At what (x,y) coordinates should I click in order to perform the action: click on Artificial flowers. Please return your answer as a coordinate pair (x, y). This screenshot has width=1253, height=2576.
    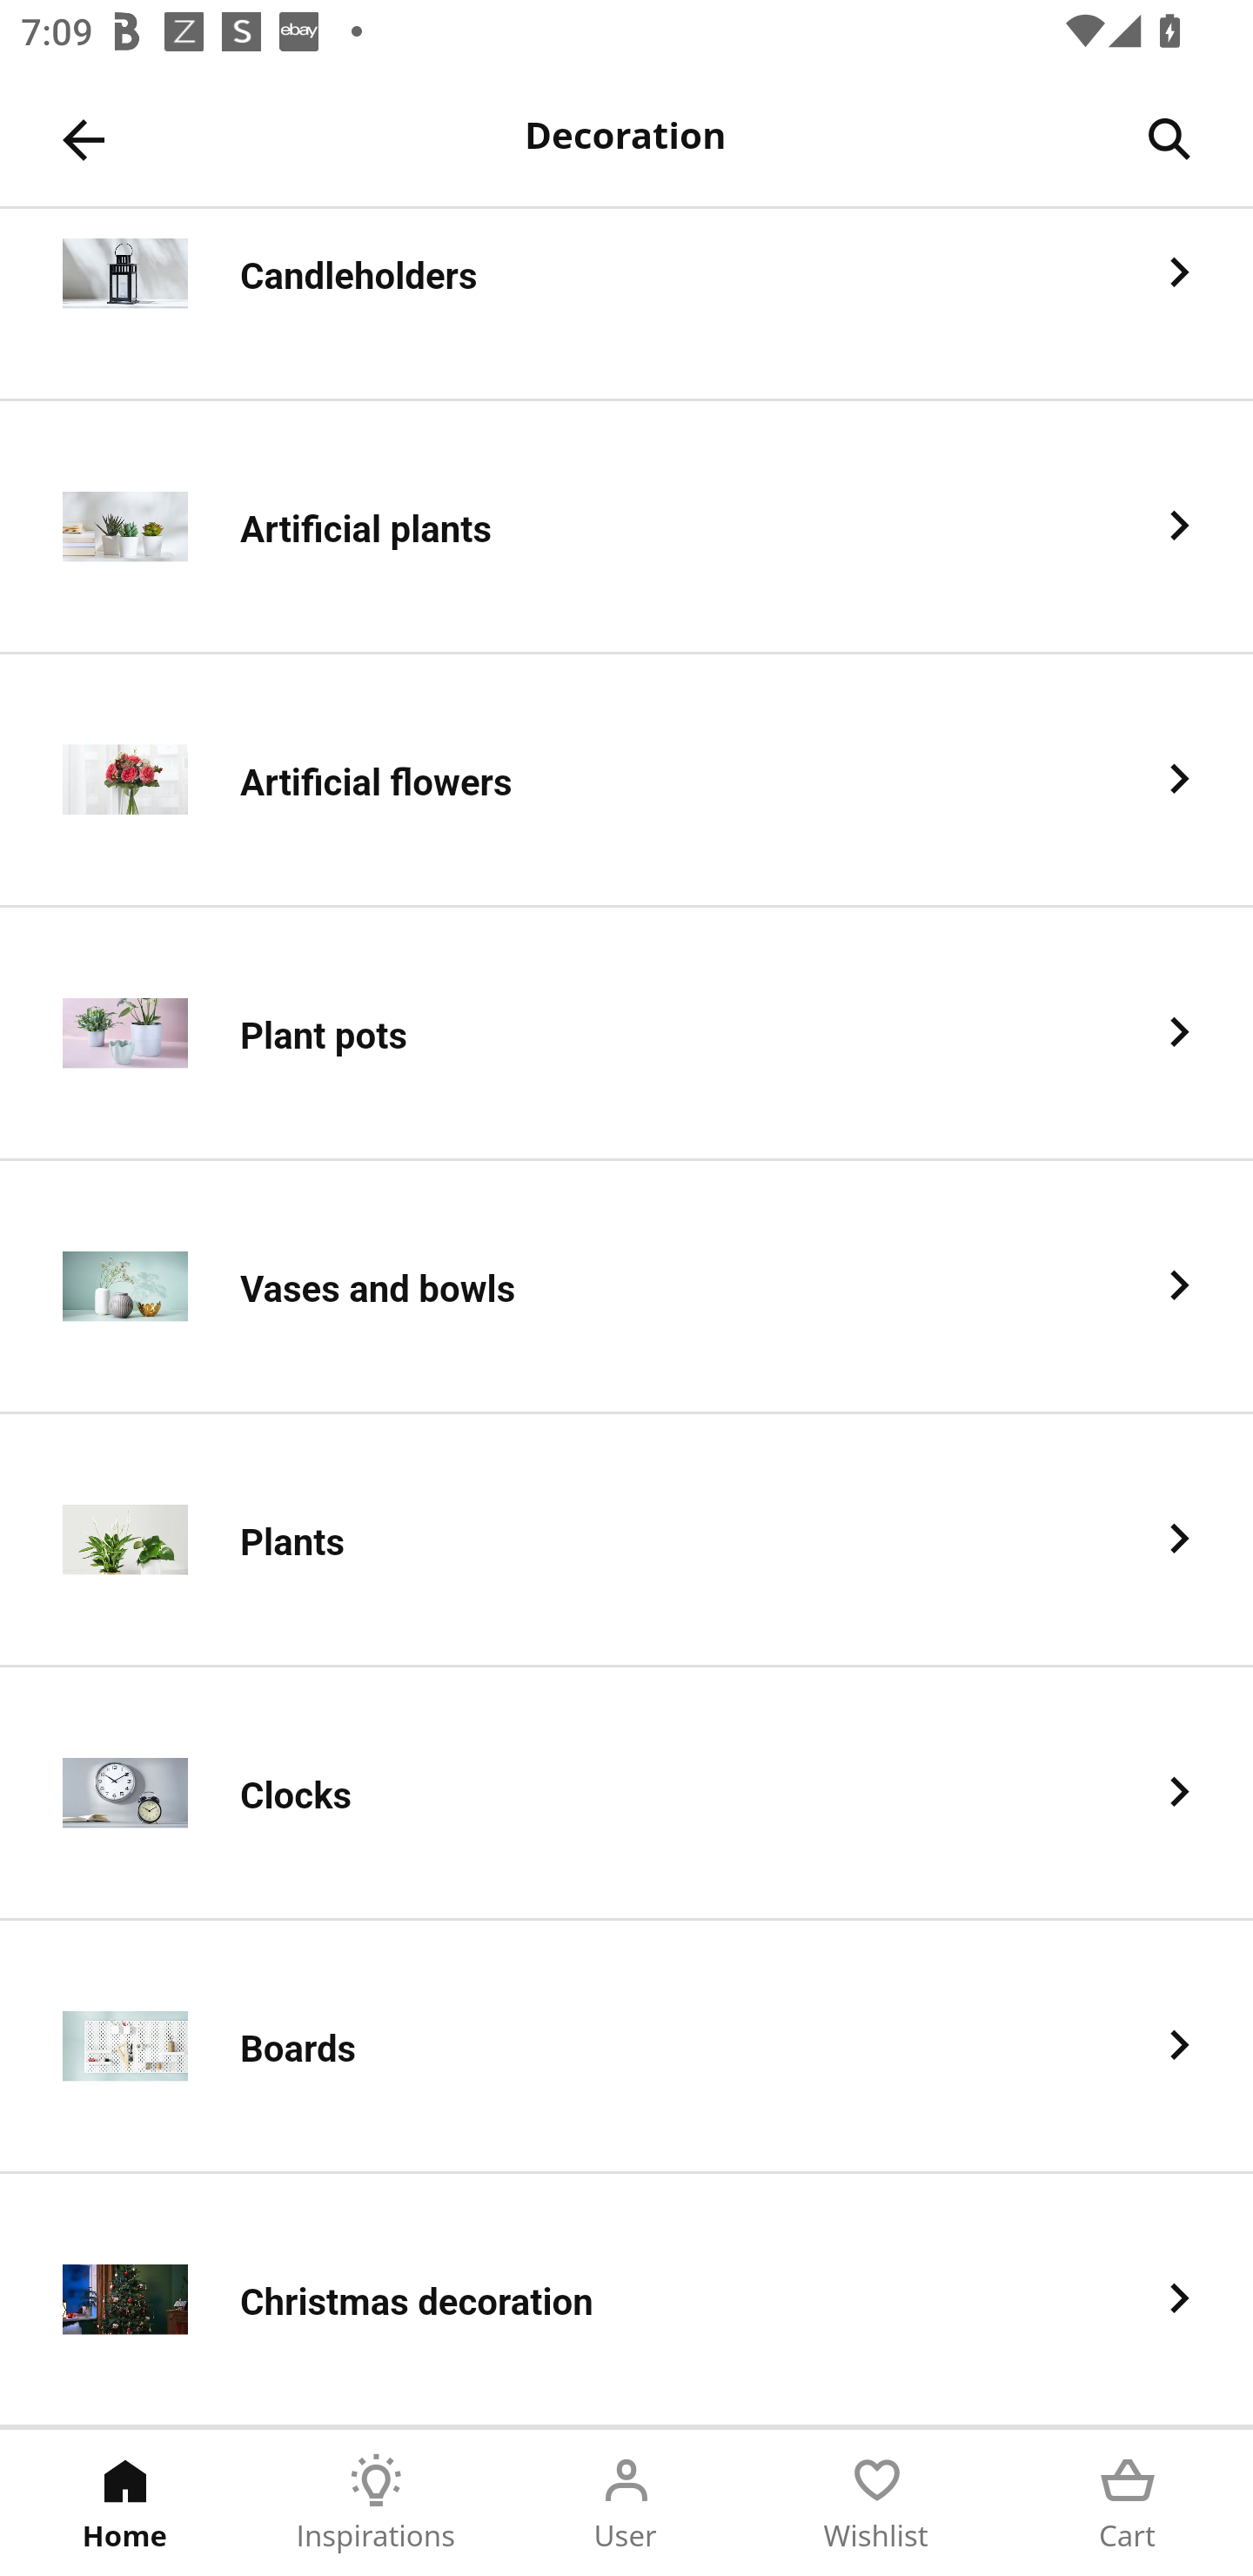
    Looking at the image, I should click on (626, 780).